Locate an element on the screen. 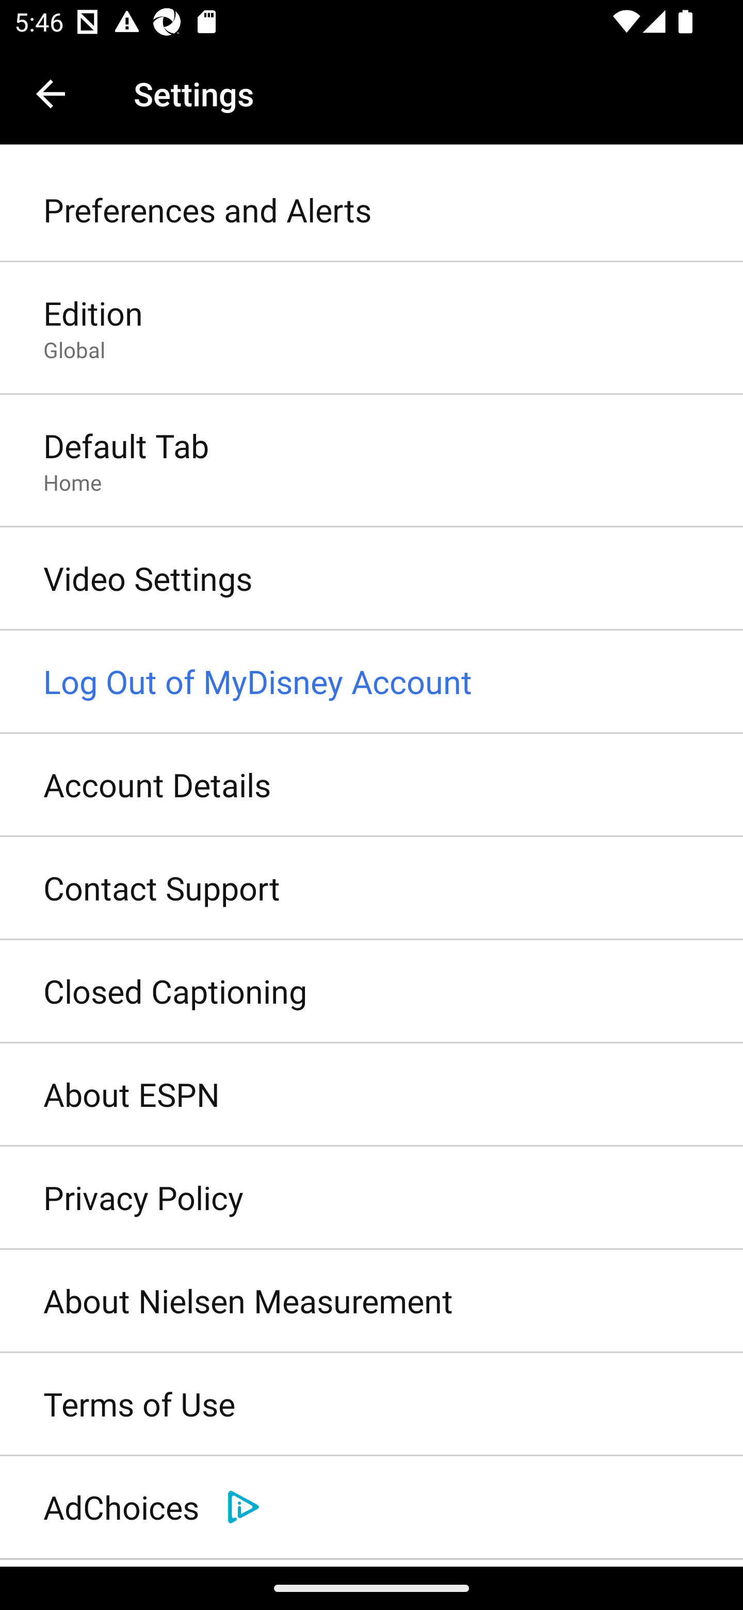 This screenshot has height=1610, width=743. Contact Support is located at coordinates (372, 889).